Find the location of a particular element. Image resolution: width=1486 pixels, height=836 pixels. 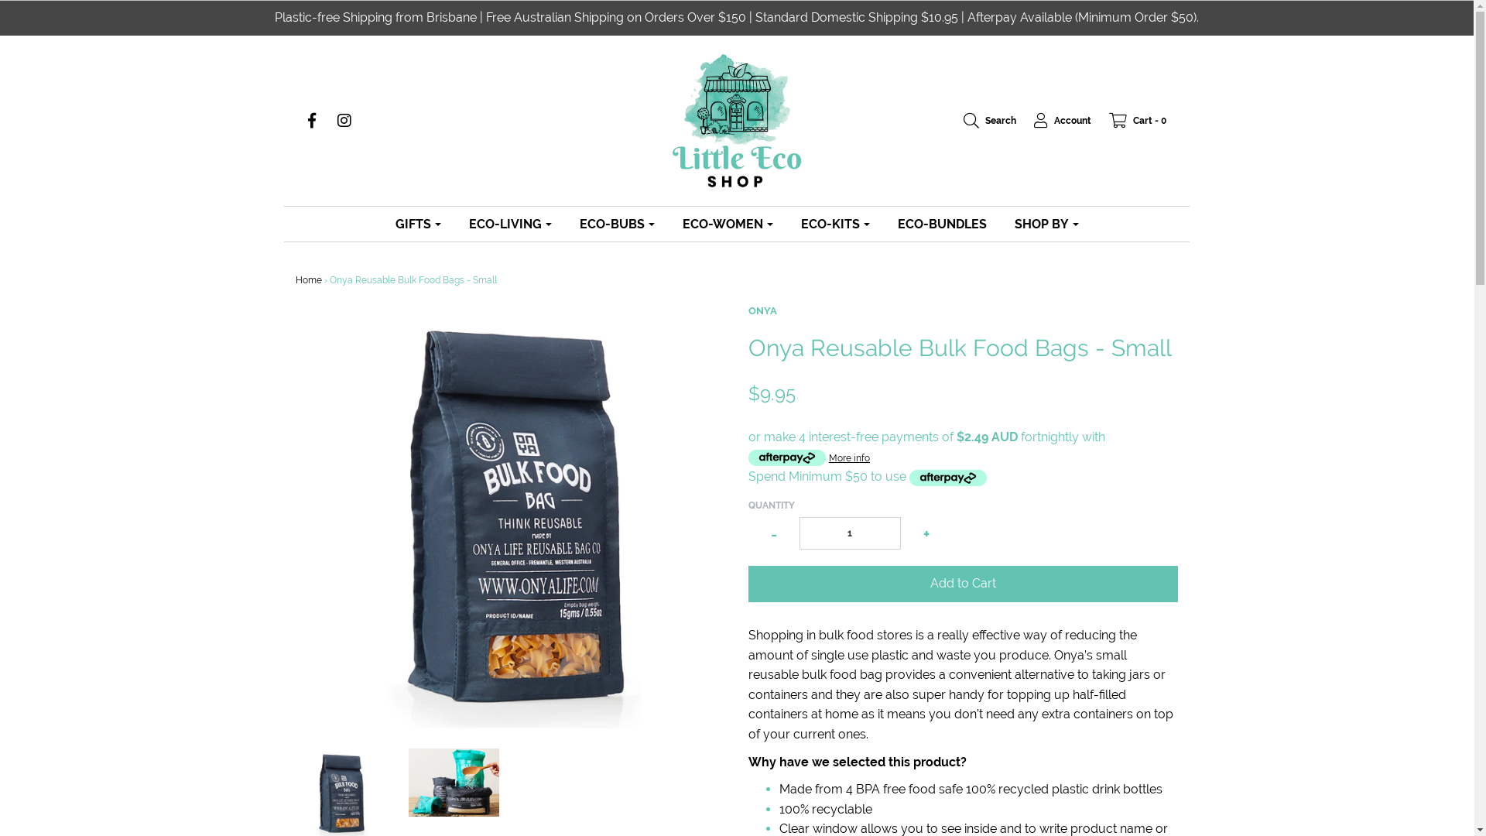

ECO-LIVING is located at coordinates (509, 224).